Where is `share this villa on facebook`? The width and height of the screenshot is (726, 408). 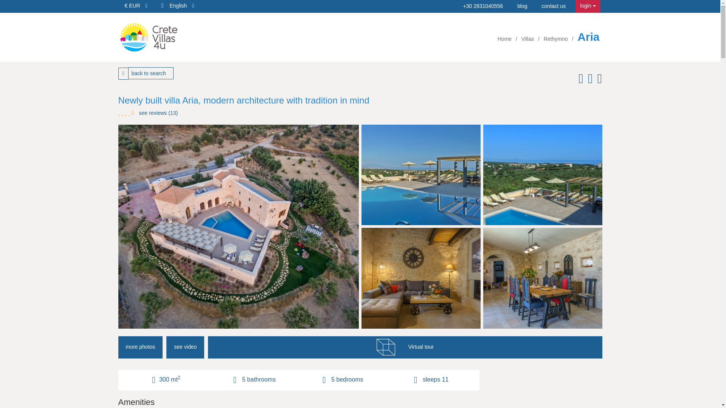
share this villa on facebook is located at coordinates (579, 81).